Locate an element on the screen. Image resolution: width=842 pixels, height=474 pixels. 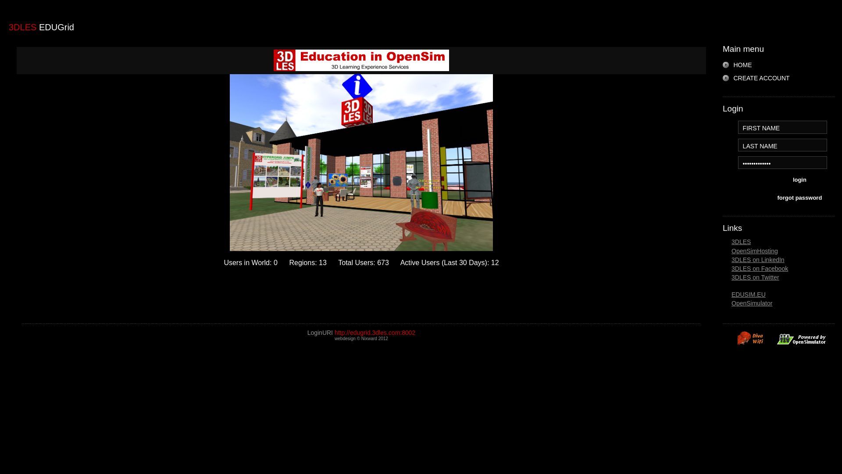
3DLES on LinkedIn is located at coordinates (758, 260).